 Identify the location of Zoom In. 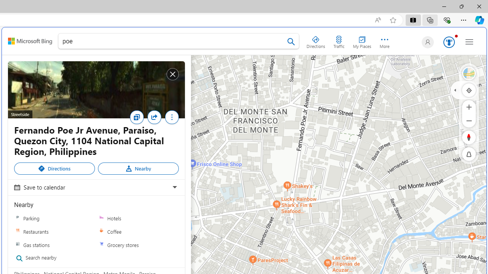
(469, 107).